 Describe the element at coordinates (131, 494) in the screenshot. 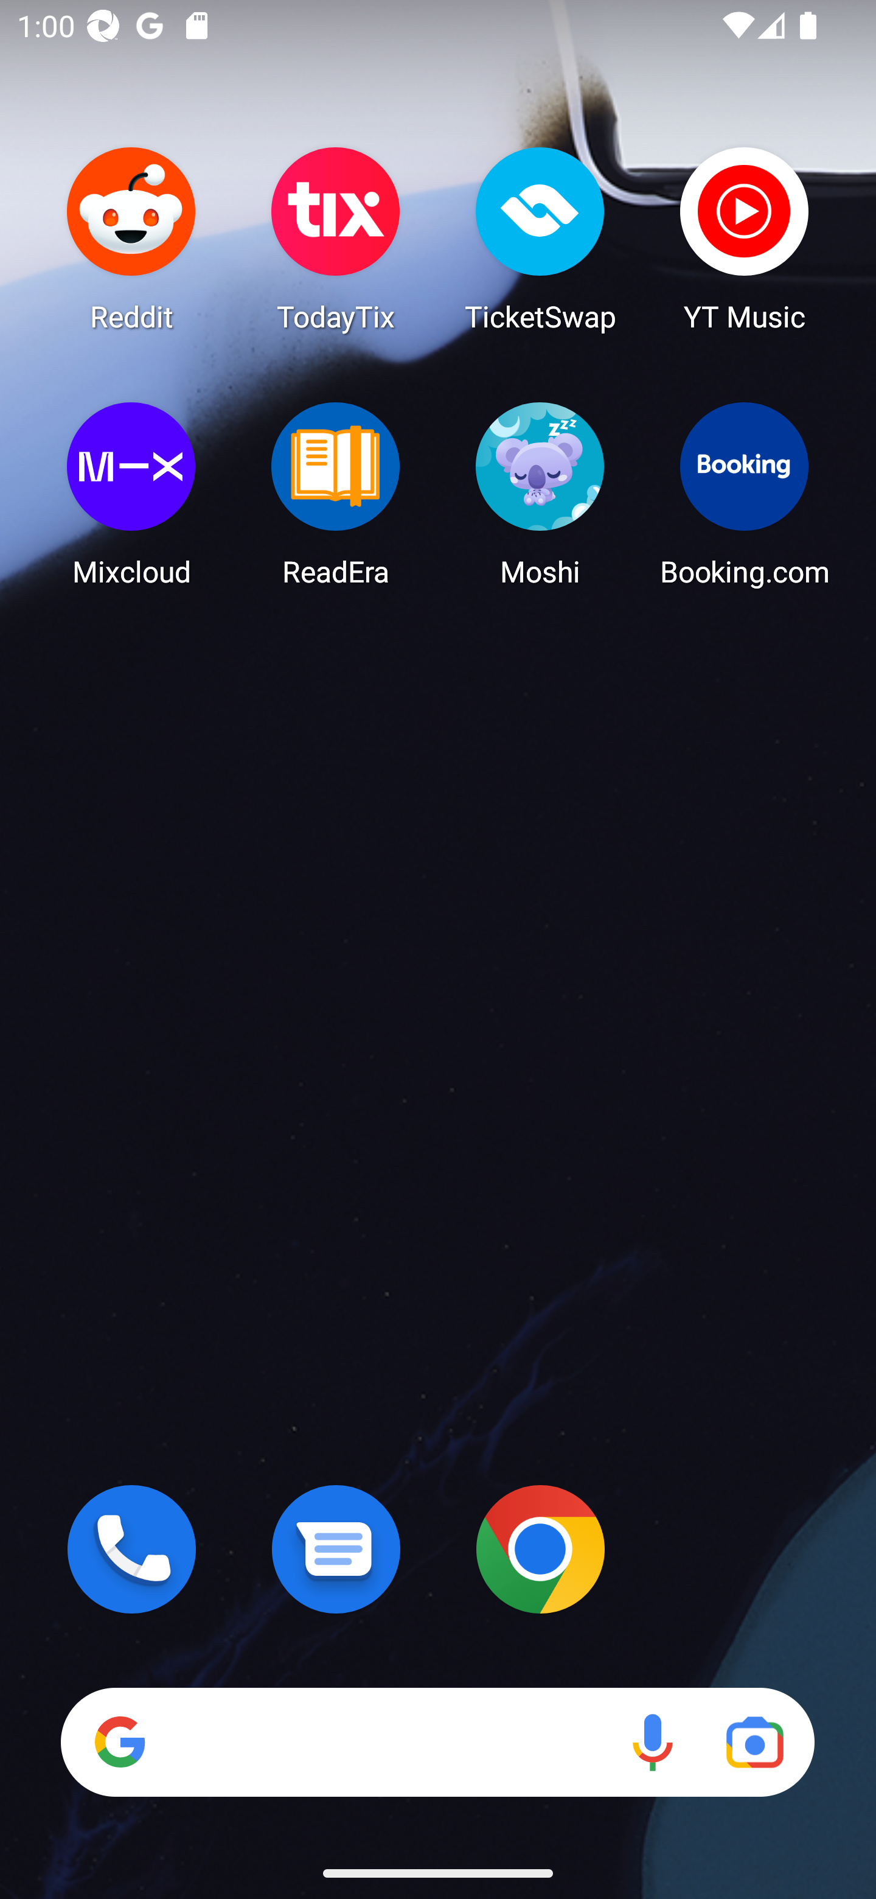

I see `Mixcloud` at that location.